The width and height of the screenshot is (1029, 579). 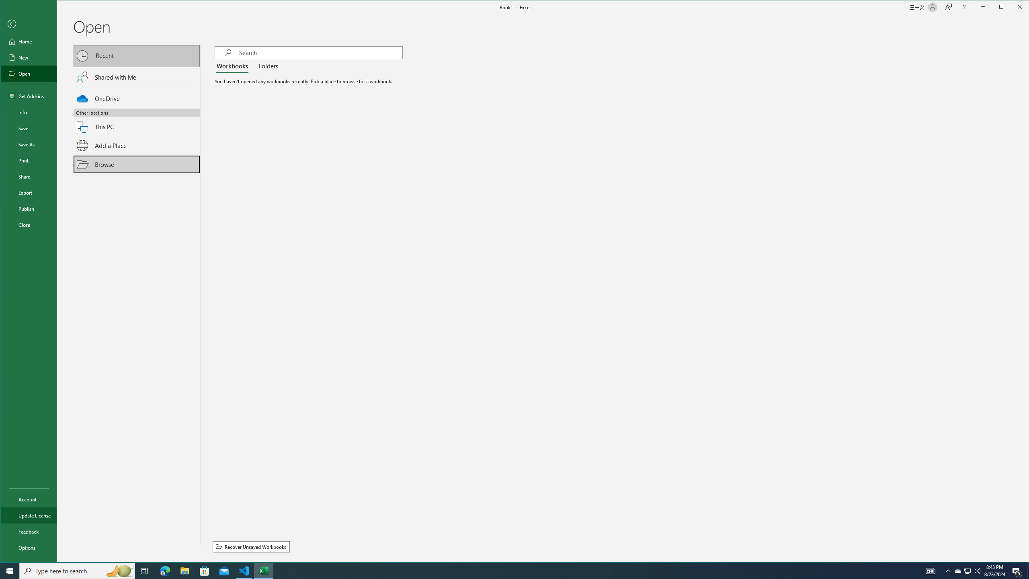 I want to click on Notification Chevron, so click(x=948, y=571).